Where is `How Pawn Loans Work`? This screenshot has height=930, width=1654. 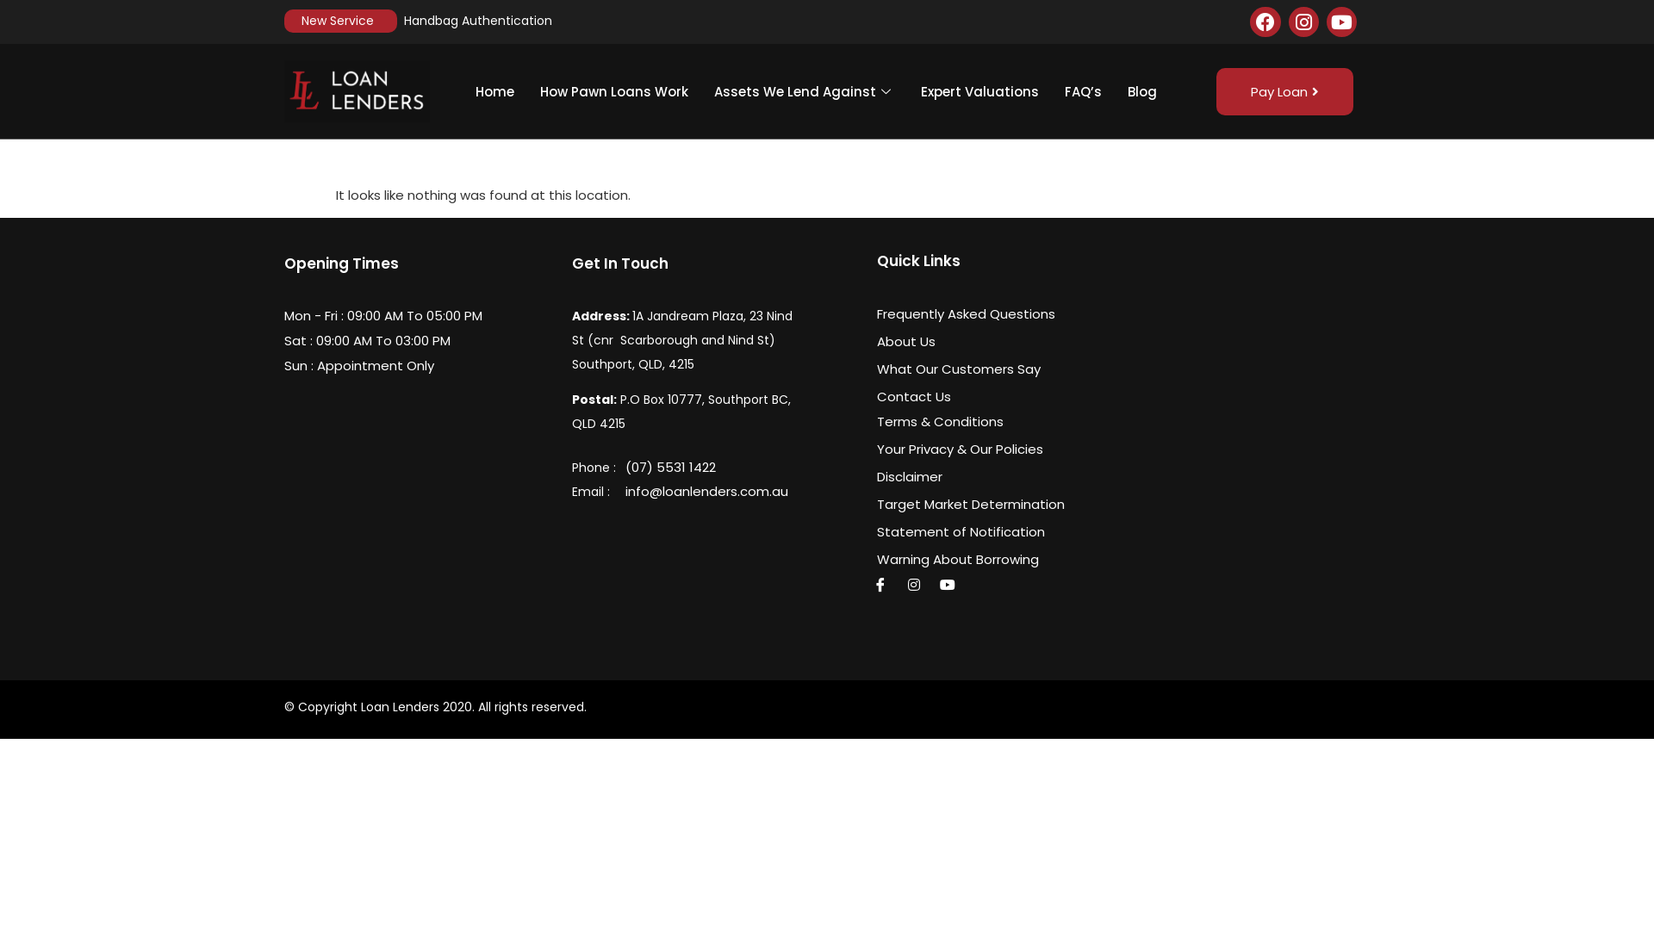 How Pawn Loans Work is located at coordinates (614, 91).